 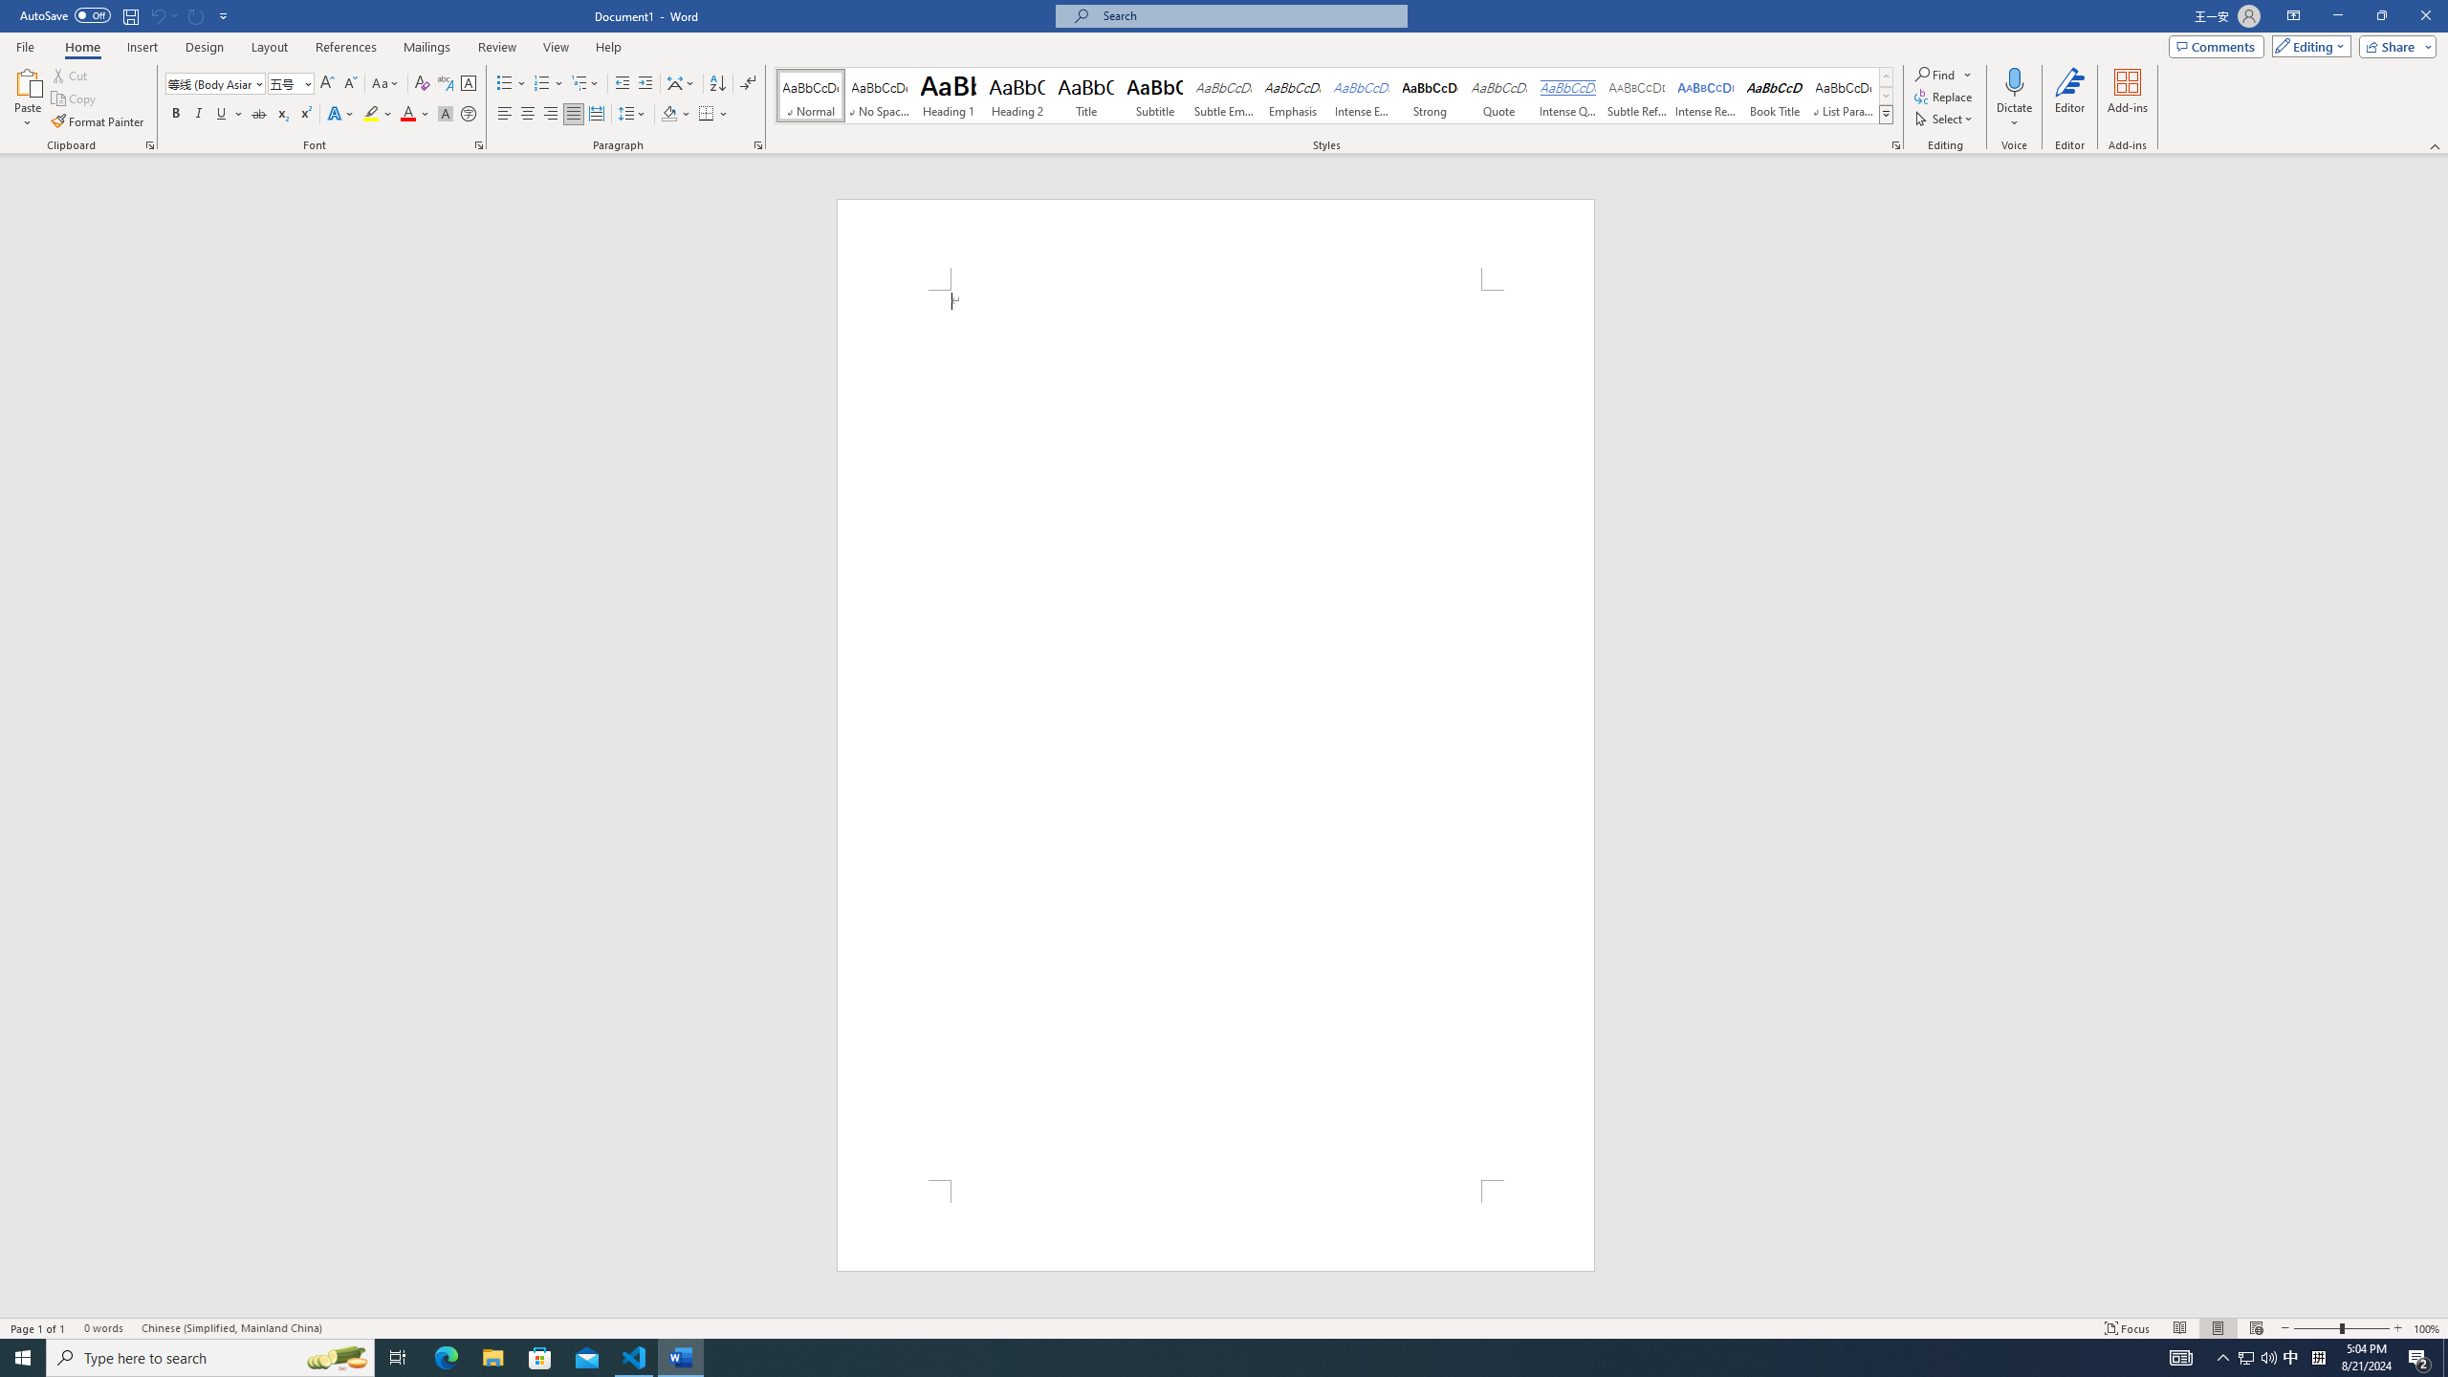 I want to click on Book Title, so click(x=1775, y=96).